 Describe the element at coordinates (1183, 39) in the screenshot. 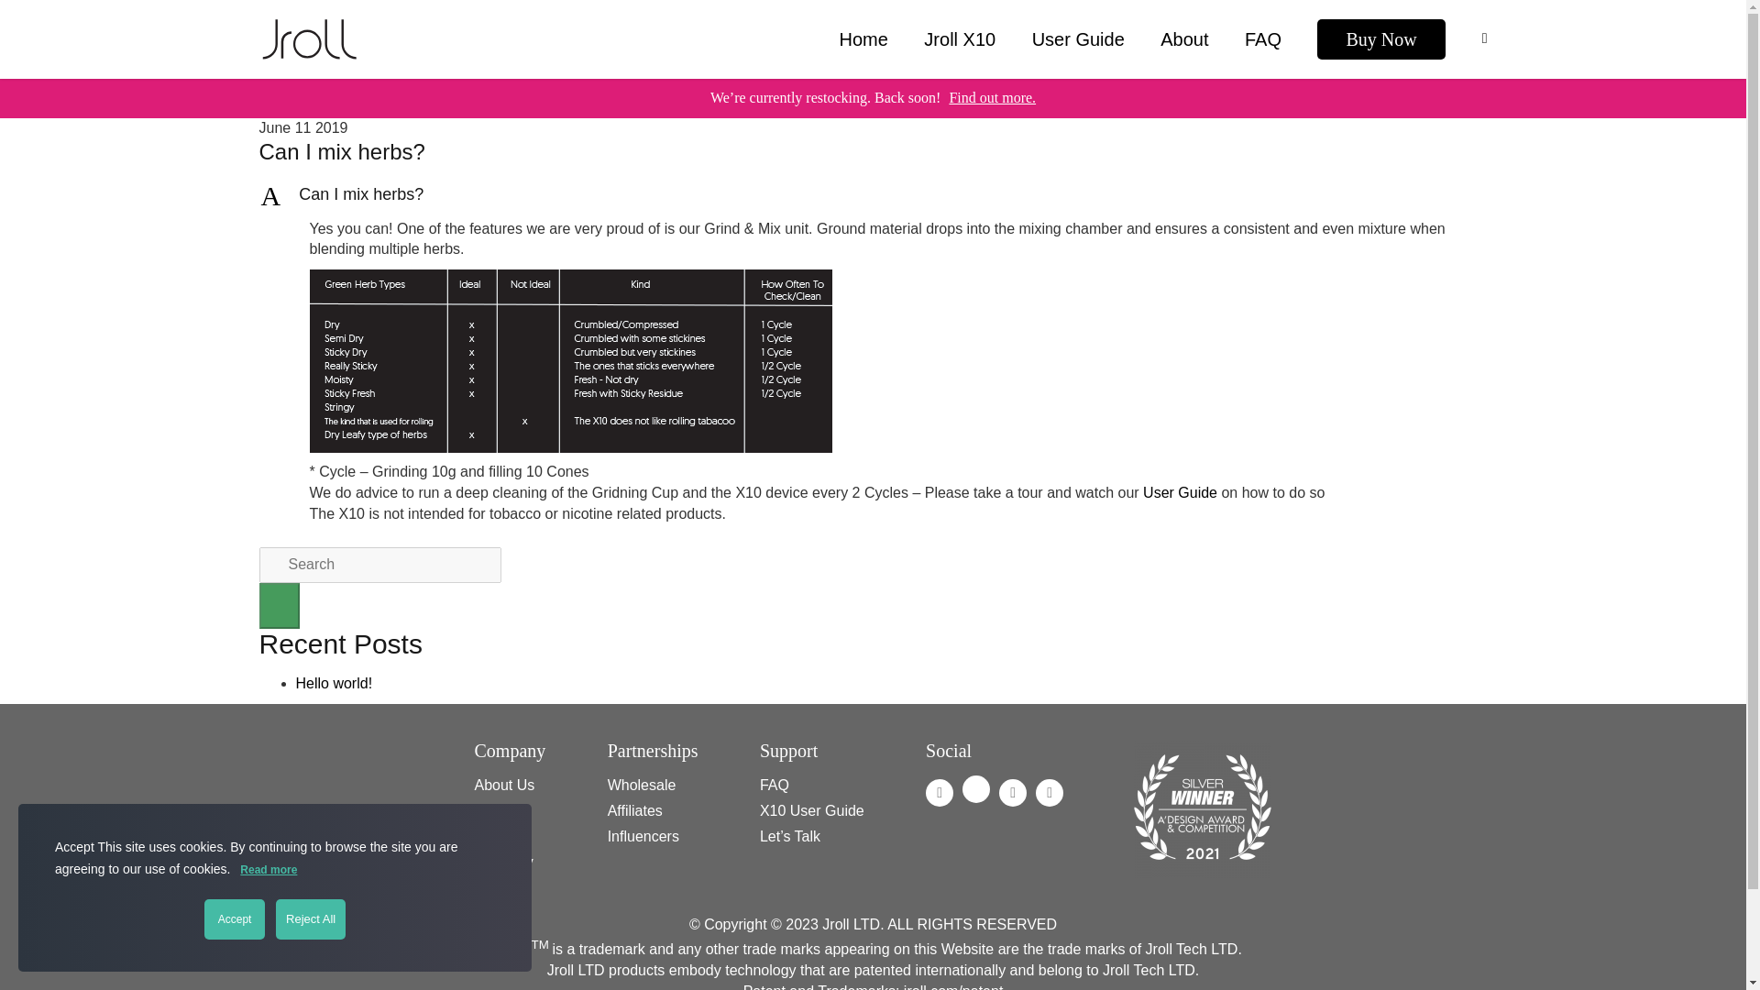

I see `About` at that location.